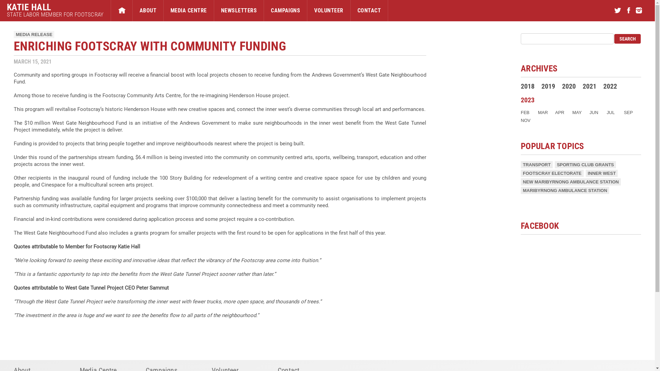 The image size is (660, 371). What do you see at coordinates (610, 86) in the screenshot?
I see `2022` at bounding box center [610, 86].